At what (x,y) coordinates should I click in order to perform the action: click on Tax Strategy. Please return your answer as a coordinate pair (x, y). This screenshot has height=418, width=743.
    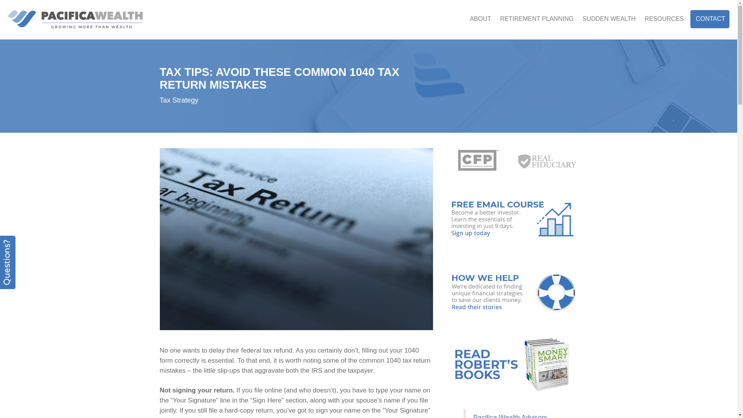
    Looking at the image, I should click on (179, 100).